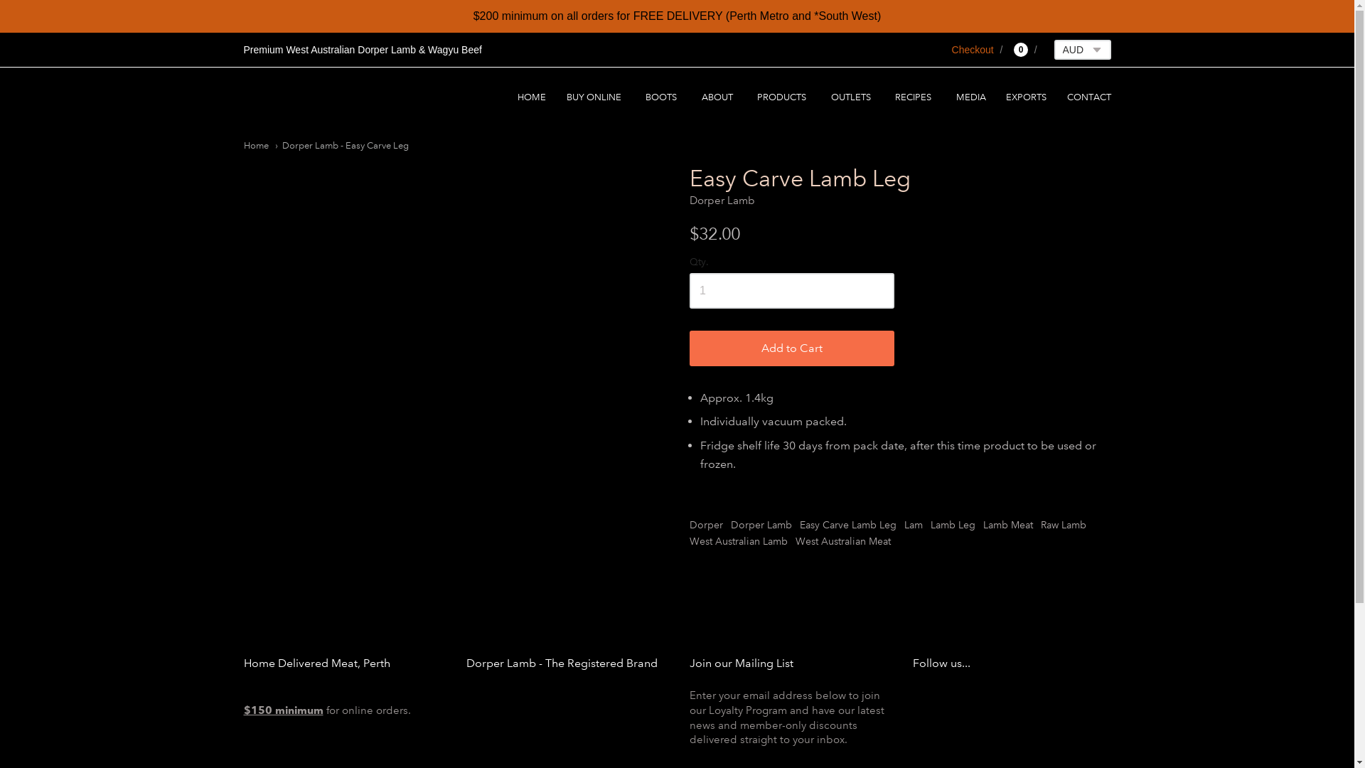  Describe the element at coordinates (722, 201) in the screenshot. I see `Dorper Lamb` at that location.